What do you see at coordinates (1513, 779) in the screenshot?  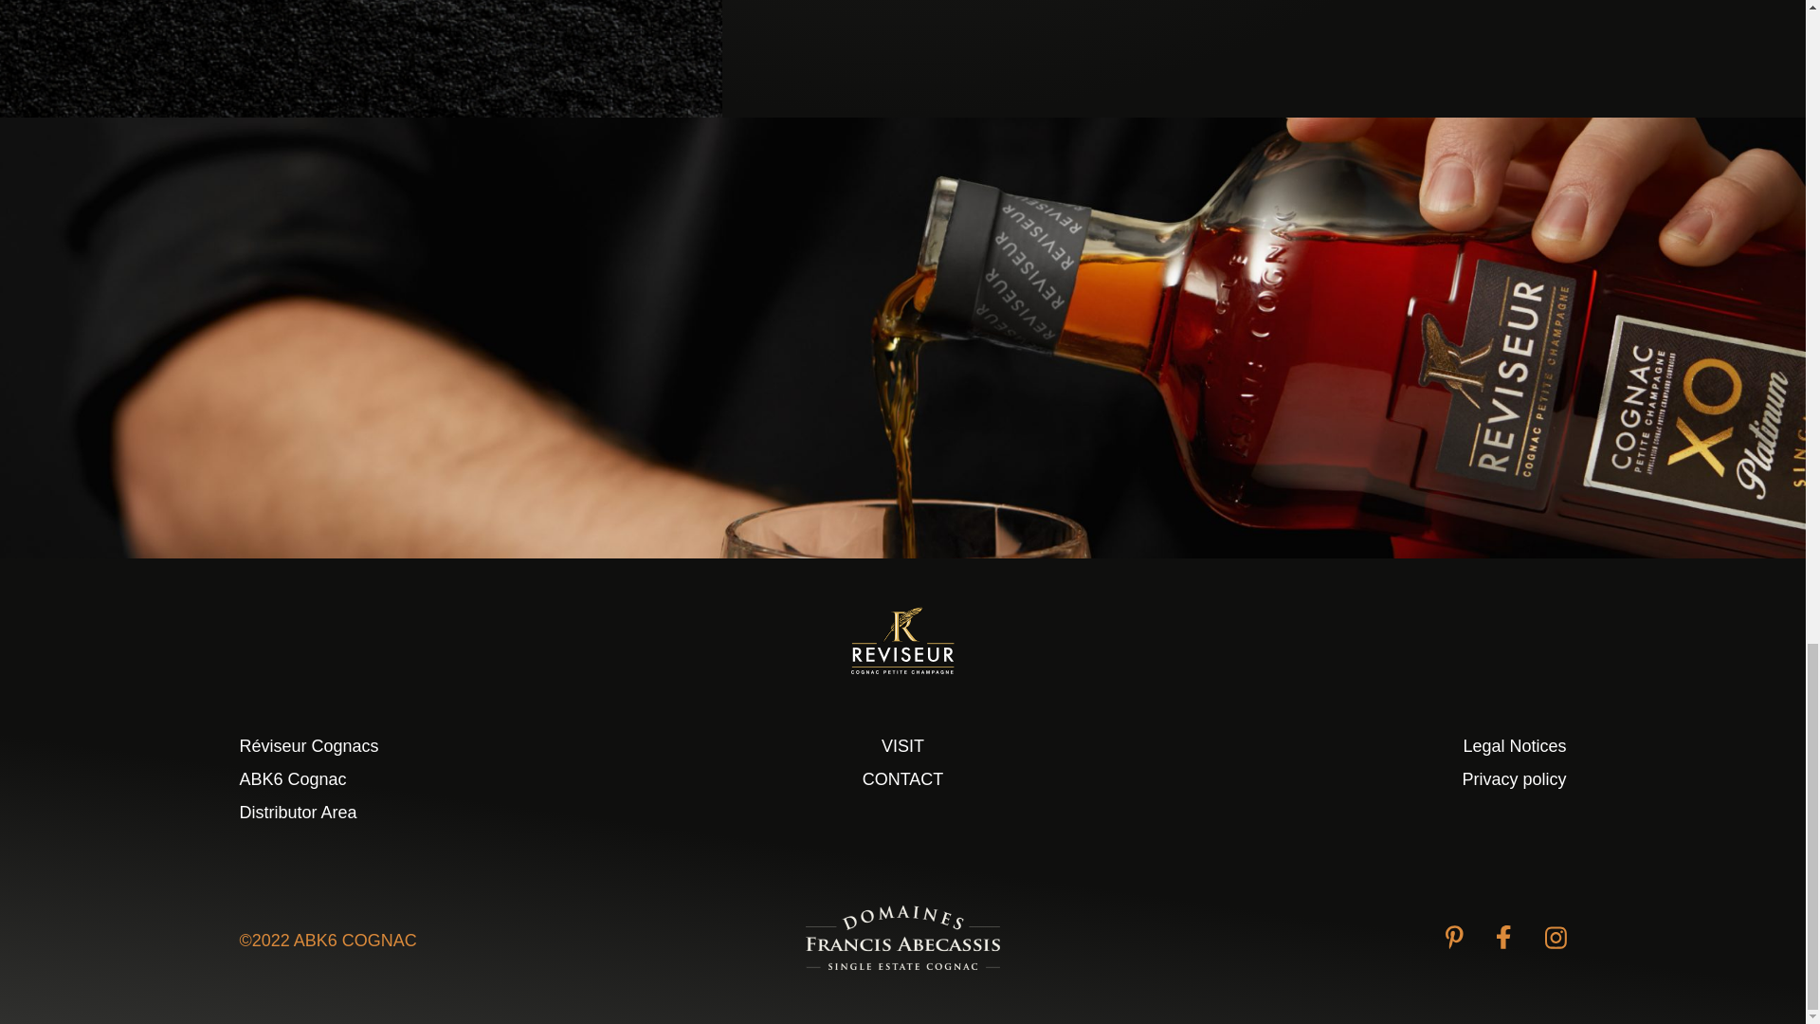 I see `Privacy policy` at bounding box center [1513, 779].